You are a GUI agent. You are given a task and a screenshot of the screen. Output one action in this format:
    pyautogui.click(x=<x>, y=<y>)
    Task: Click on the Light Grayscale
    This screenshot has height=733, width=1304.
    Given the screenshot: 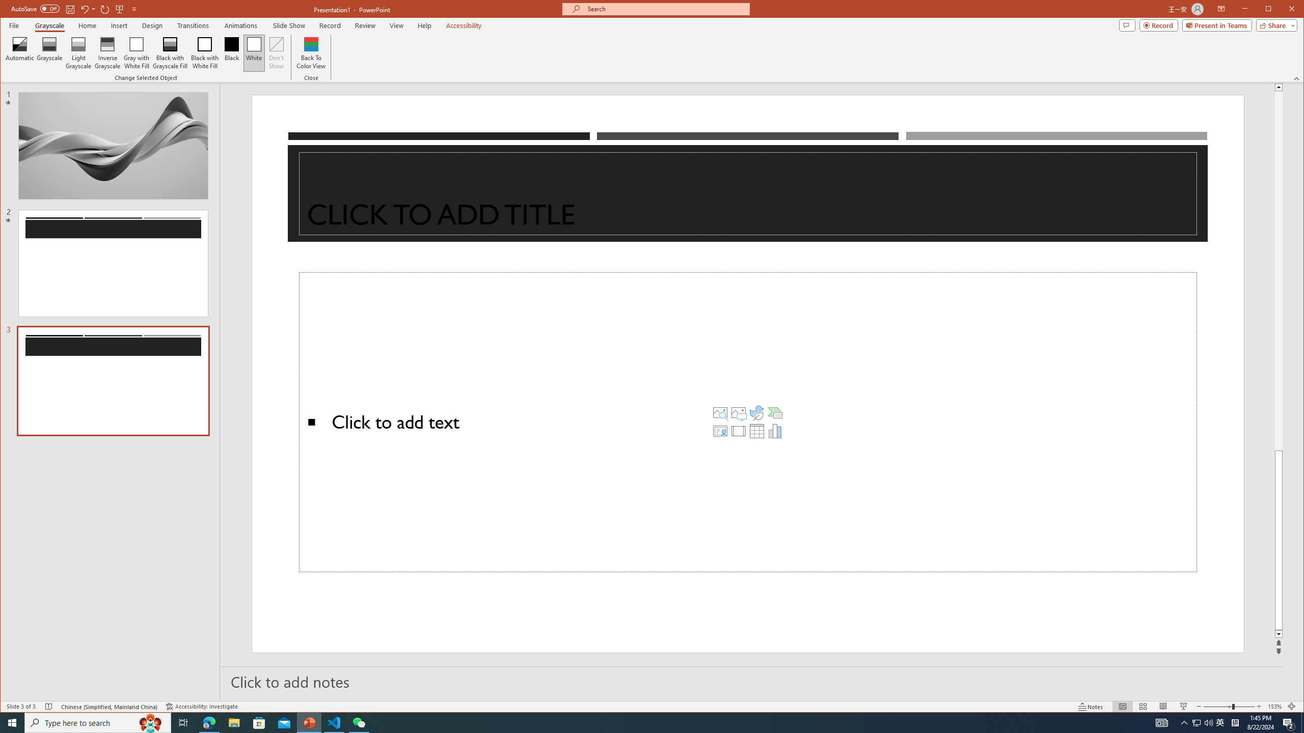 What is the action you would take?
    pyautogui.click(x=78, y=53)
    